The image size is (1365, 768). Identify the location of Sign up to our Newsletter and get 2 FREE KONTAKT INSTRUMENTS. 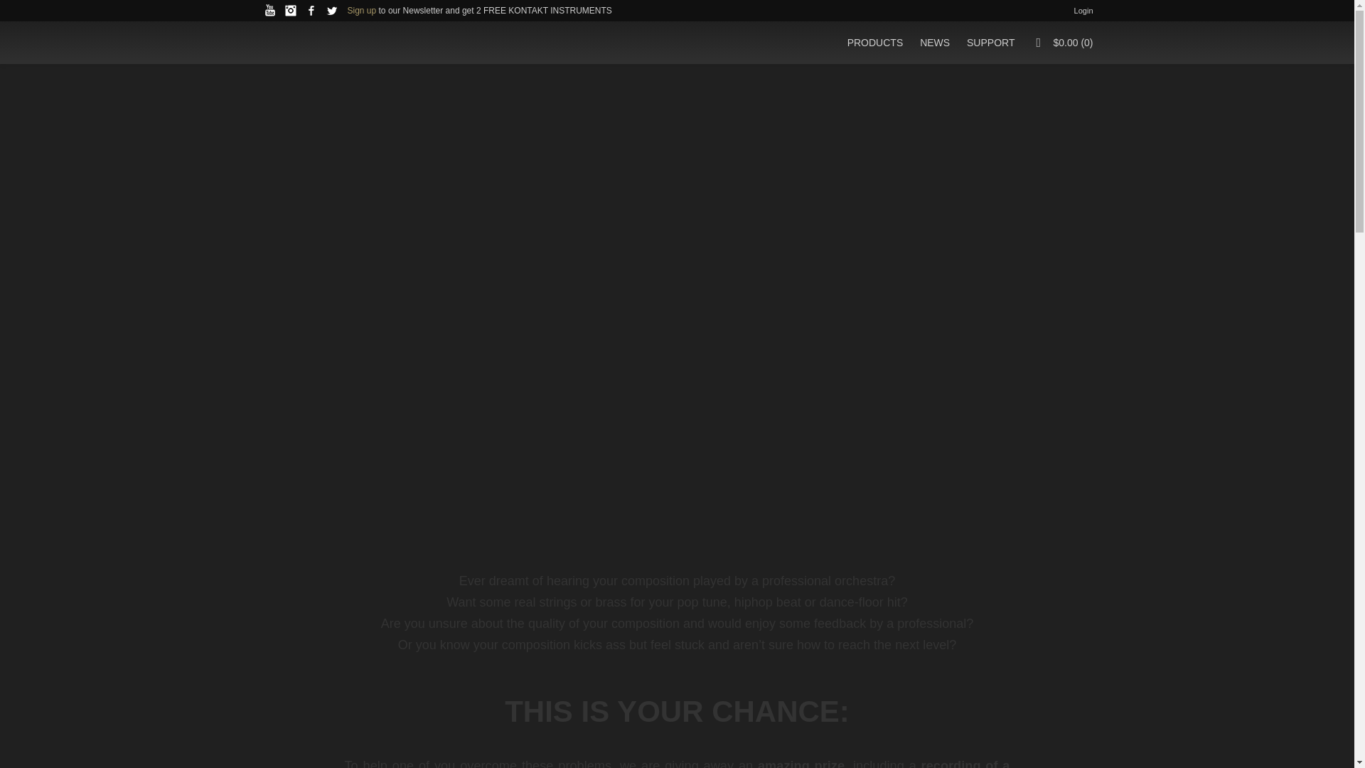
(476, 10).